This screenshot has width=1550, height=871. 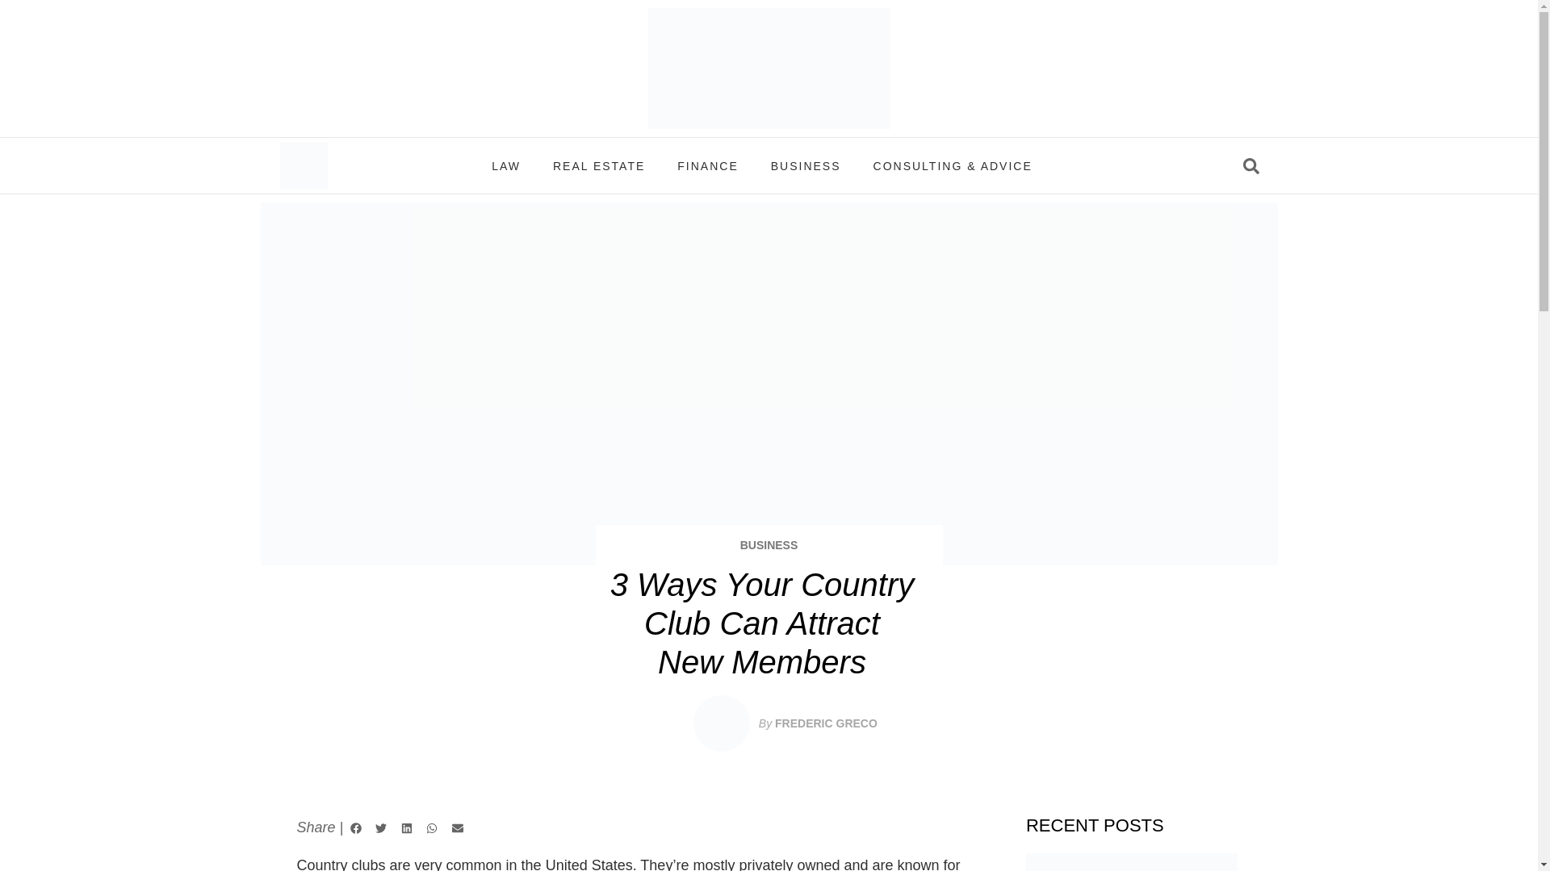 I want to click on FINANCE, so click(x=707, y=165).